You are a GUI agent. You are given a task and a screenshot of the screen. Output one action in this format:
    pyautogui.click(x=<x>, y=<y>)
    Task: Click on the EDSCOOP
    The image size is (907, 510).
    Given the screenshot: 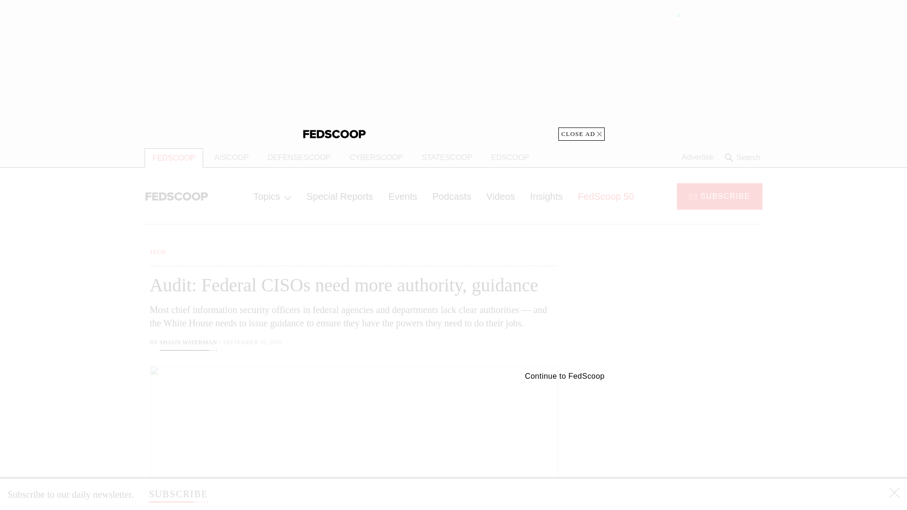 What is the action you would take?
    pyautogui.click(x=510, y=158)
    